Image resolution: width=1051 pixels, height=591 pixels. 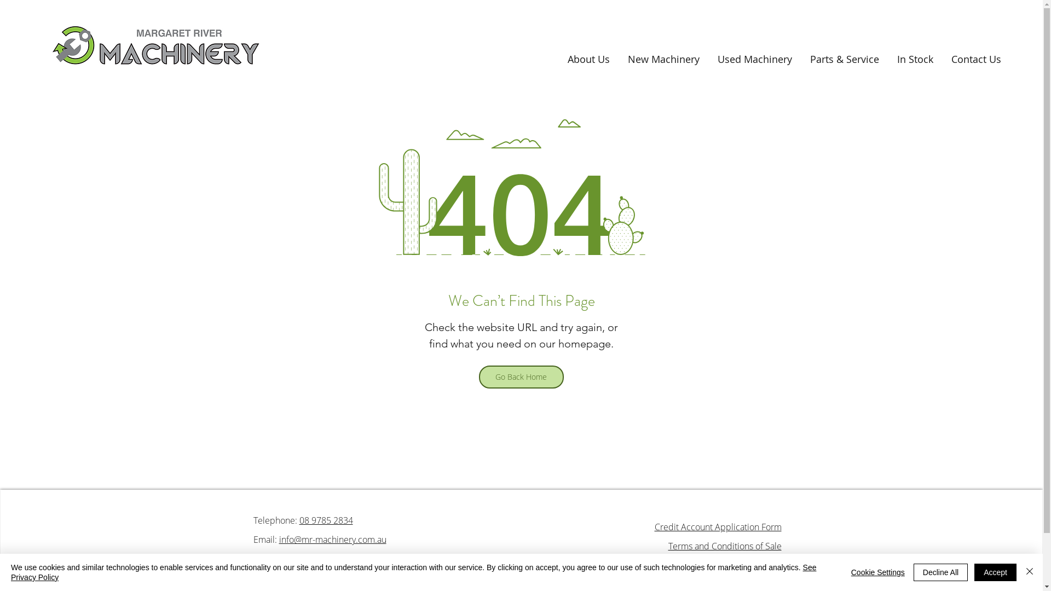 I want to click on 08 9785 2834, so click(x=326, y=520).